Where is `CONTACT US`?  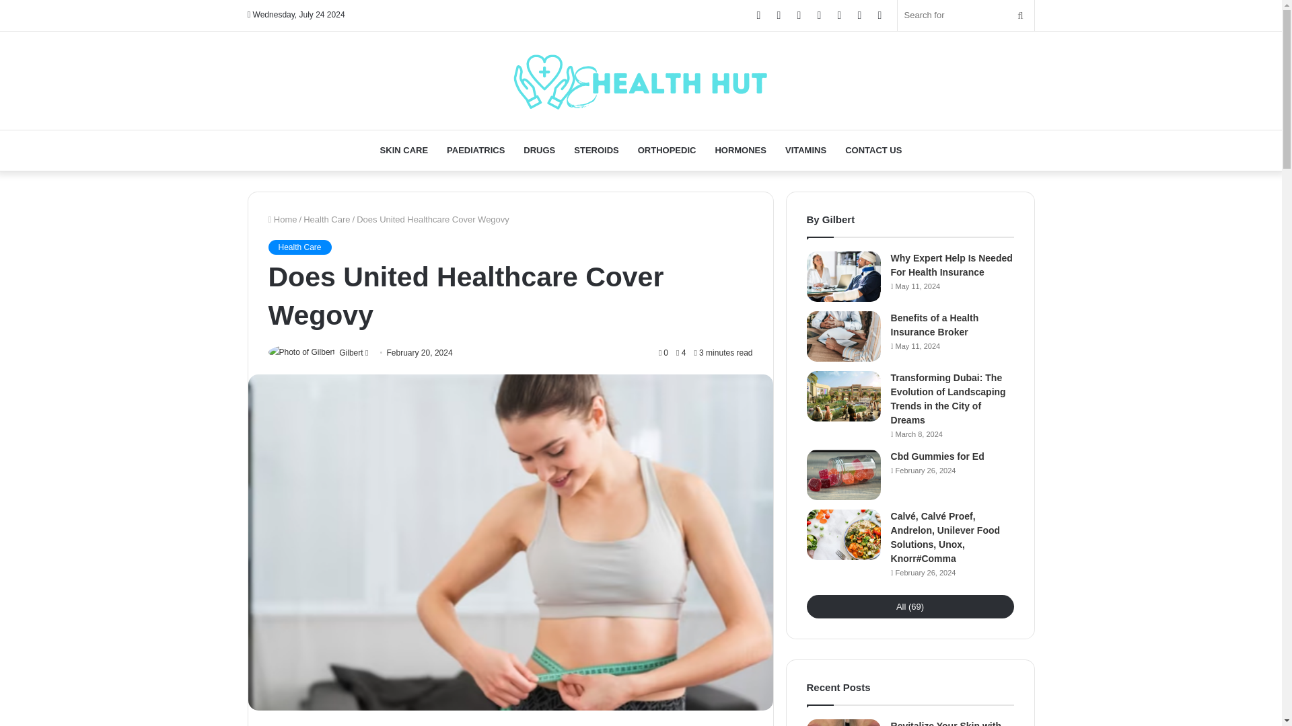 CONTACT US is located at coordinates (873, 151).